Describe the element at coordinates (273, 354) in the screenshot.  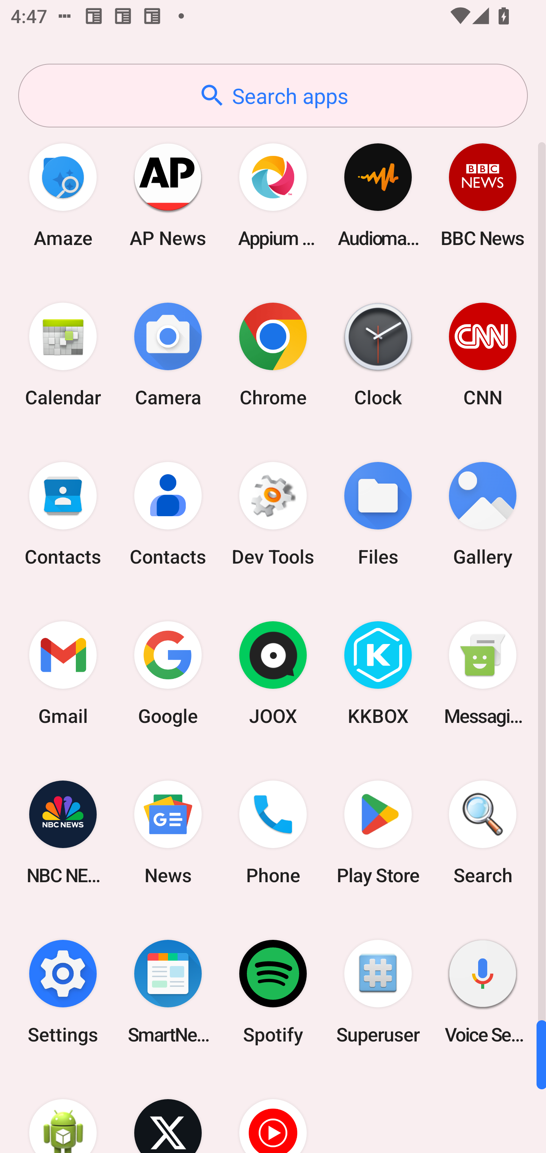
I see `Chrome` at that location.